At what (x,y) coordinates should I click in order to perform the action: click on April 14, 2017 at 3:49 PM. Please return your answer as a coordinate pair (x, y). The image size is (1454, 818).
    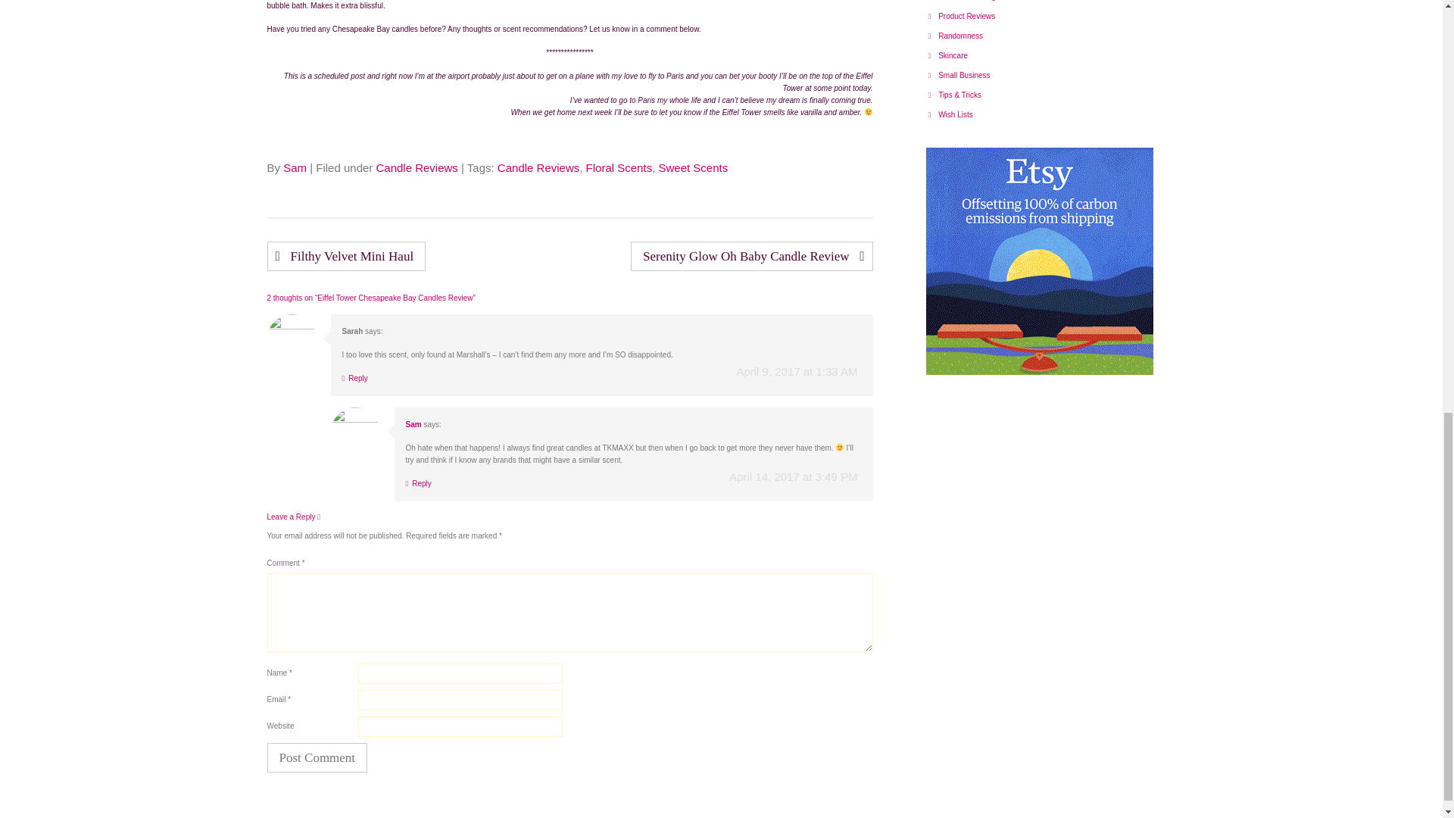
    Looking at the image, I should click on (794, 477).